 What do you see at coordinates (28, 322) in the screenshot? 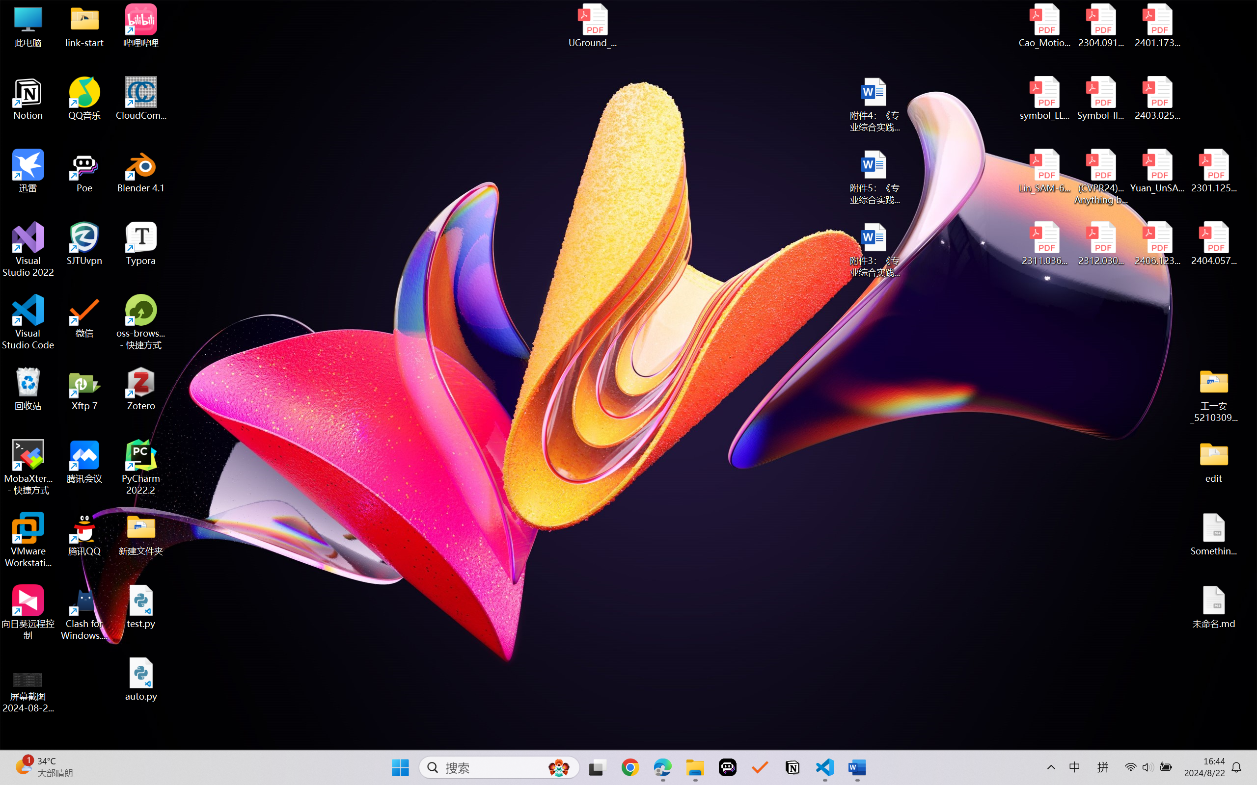
I see `Visual Studio Code` at bounding box center [28, 322].